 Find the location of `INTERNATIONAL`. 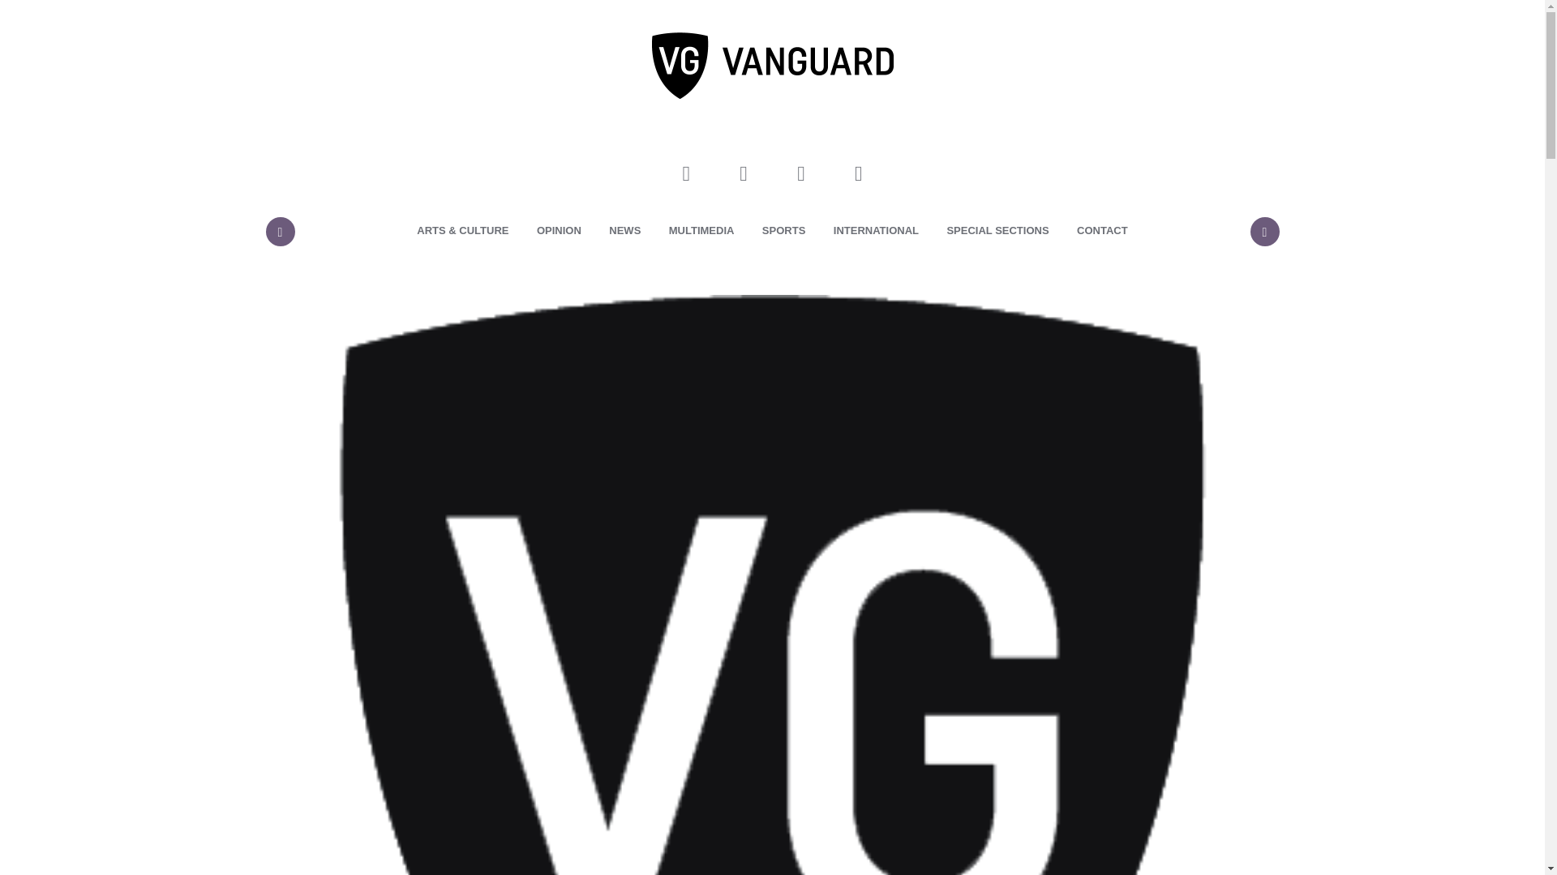

INTERNATIONAL is located at coordinates (876, 231).